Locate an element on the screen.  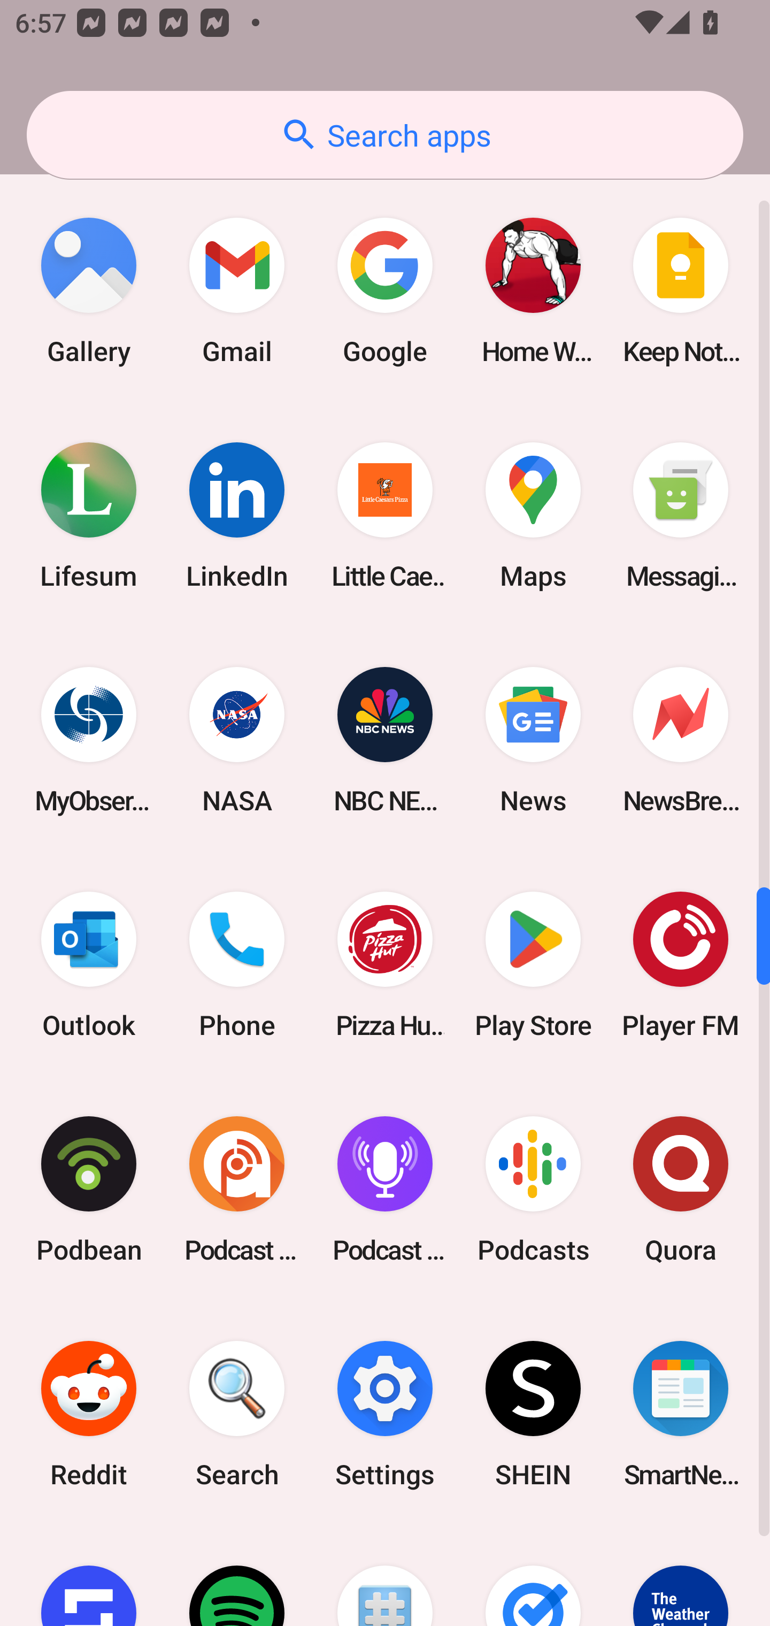
The Weather Channel is located at coordinates (681, 1576).